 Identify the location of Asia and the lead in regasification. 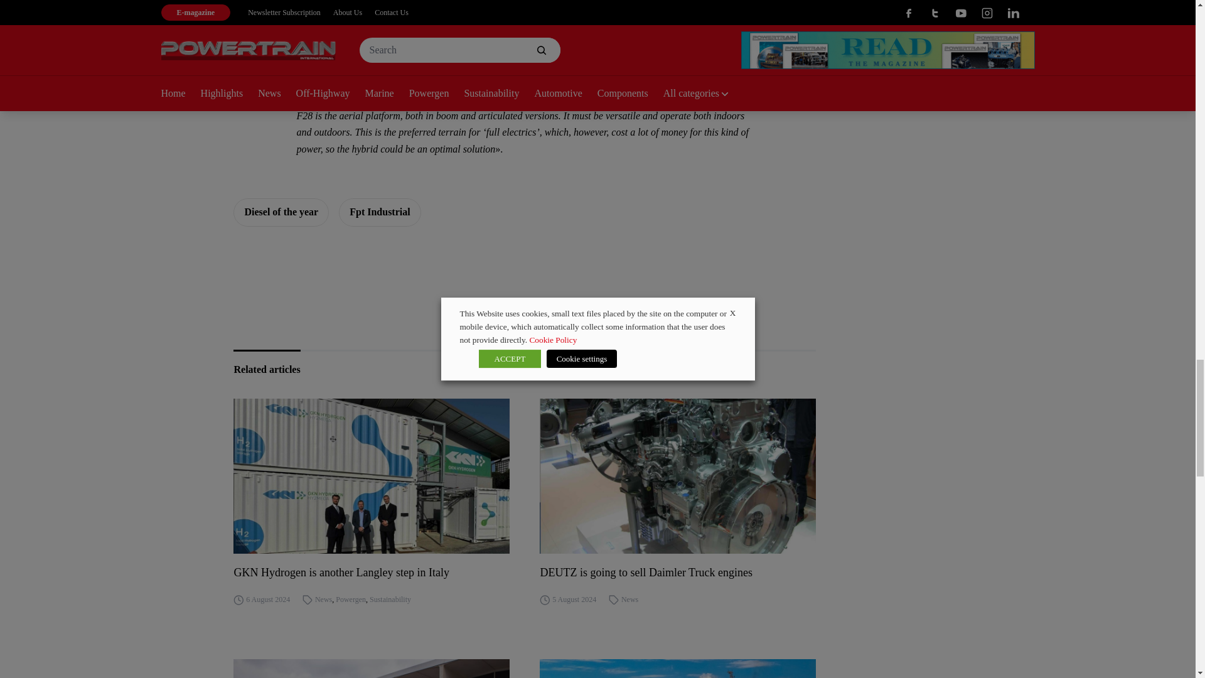
(678, 668).